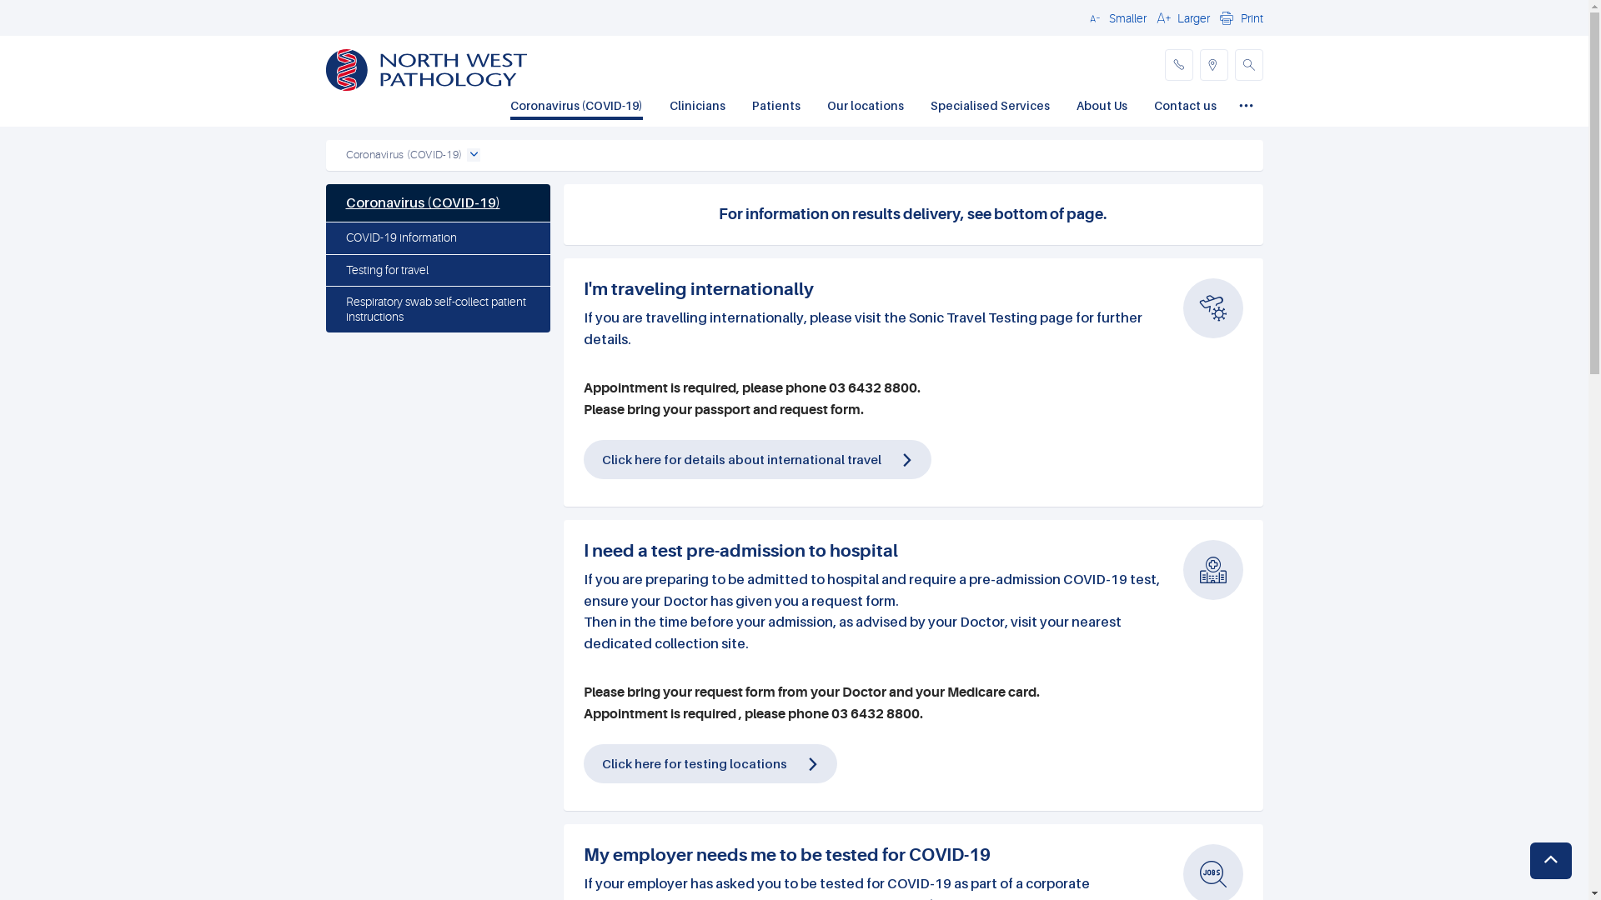 This screenshot has width=1601, height=900. What do you see at coordinates (474, 155) in the screenshot?
I see `open dropdown` at bounding box center [474, 155].